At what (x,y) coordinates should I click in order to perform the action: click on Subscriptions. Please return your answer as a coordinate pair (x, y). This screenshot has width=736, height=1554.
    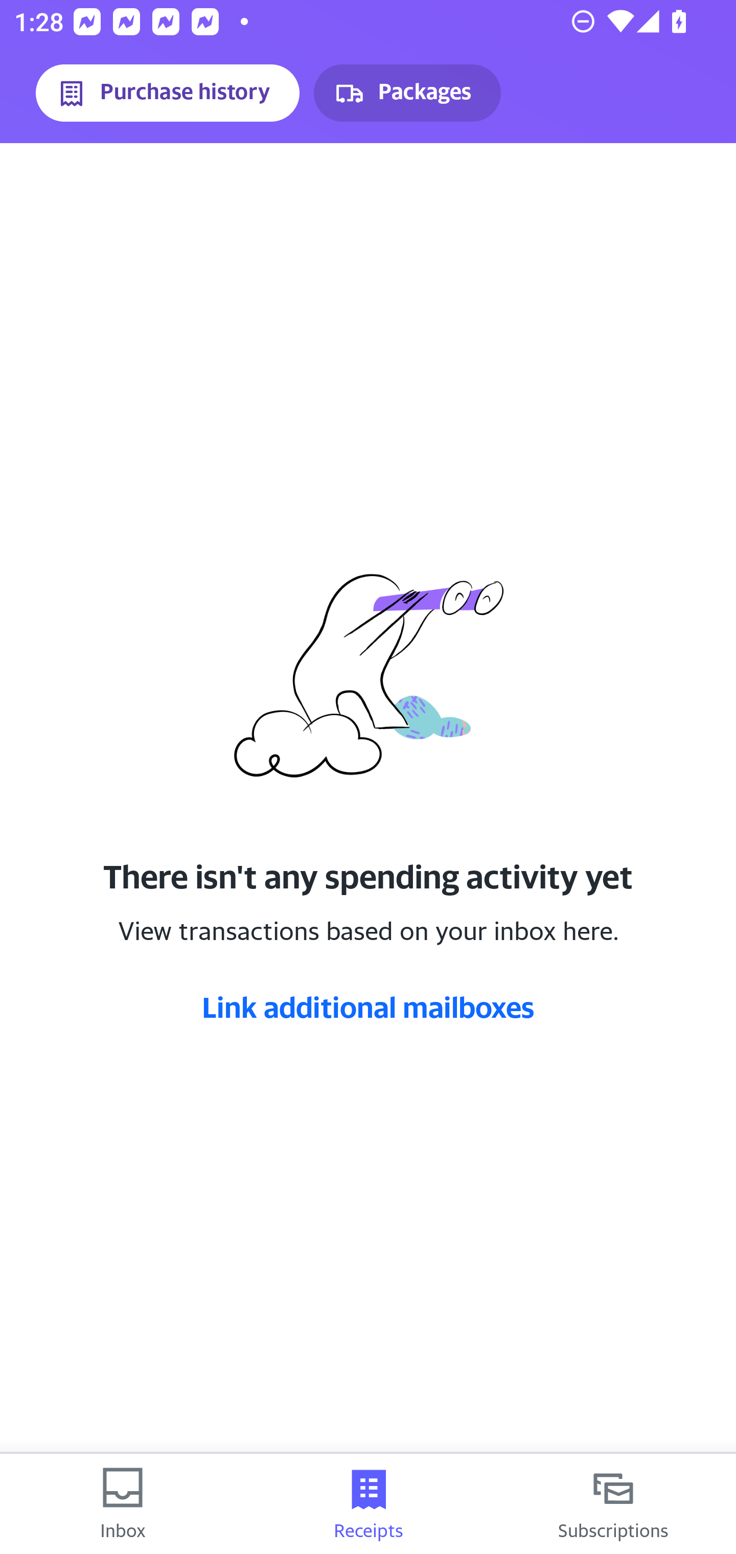
    Looking at the image, I should click on (613, 1504).